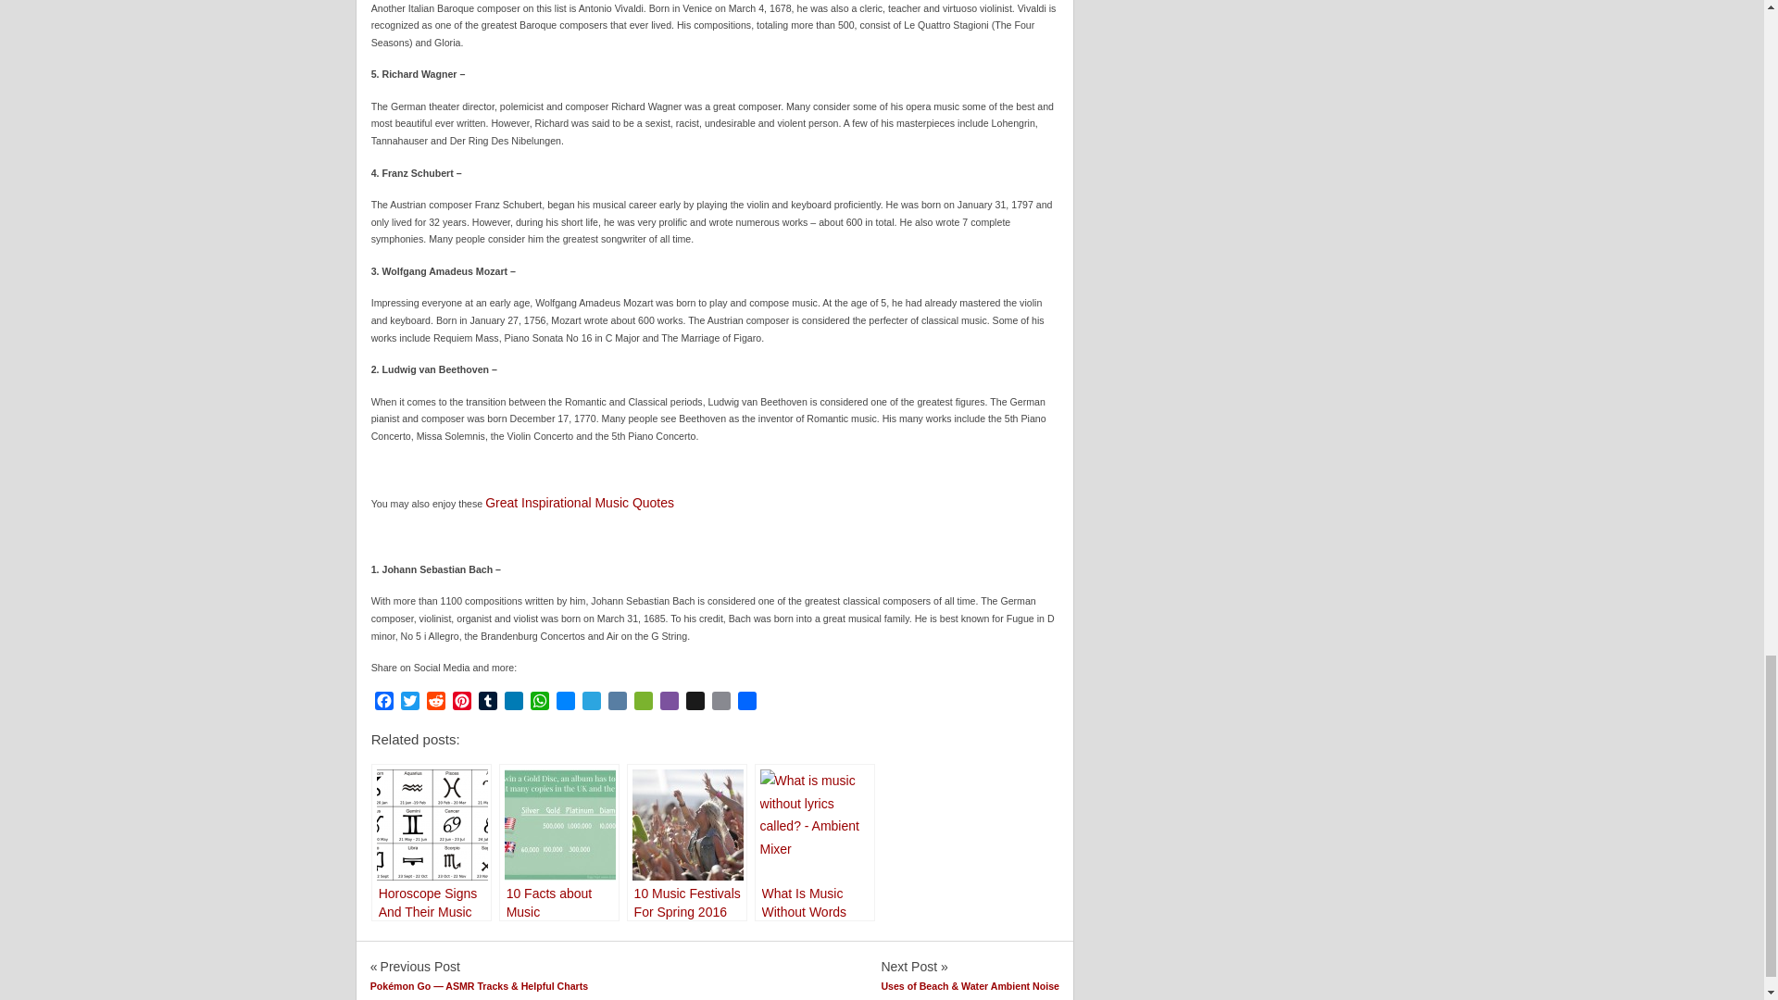 The height and width of the screenshot is (1000, 1778). What do you see at coordinates (383, 704) in the screenshot?
I see `Facebook` at bounding box center [383, 704].